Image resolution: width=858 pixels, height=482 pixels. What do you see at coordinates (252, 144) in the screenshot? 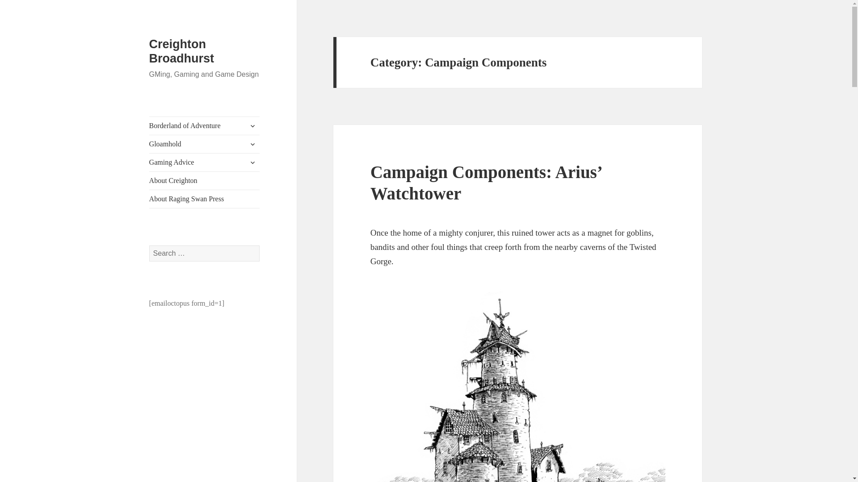
I see `expand child menu` at bounding box center [252, 144].